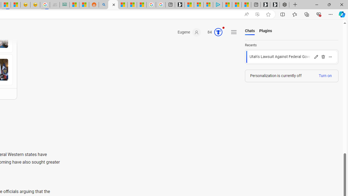  What do you see at coordinates (292, 57) in the screenshot?
I see `Load chat` at bounding box center [292, 57].